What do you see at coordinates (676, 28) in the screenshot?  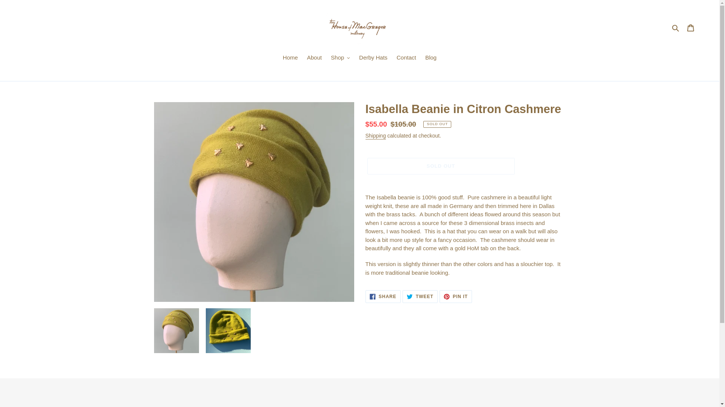 I see `Blog` at bounding box center [676, 28].